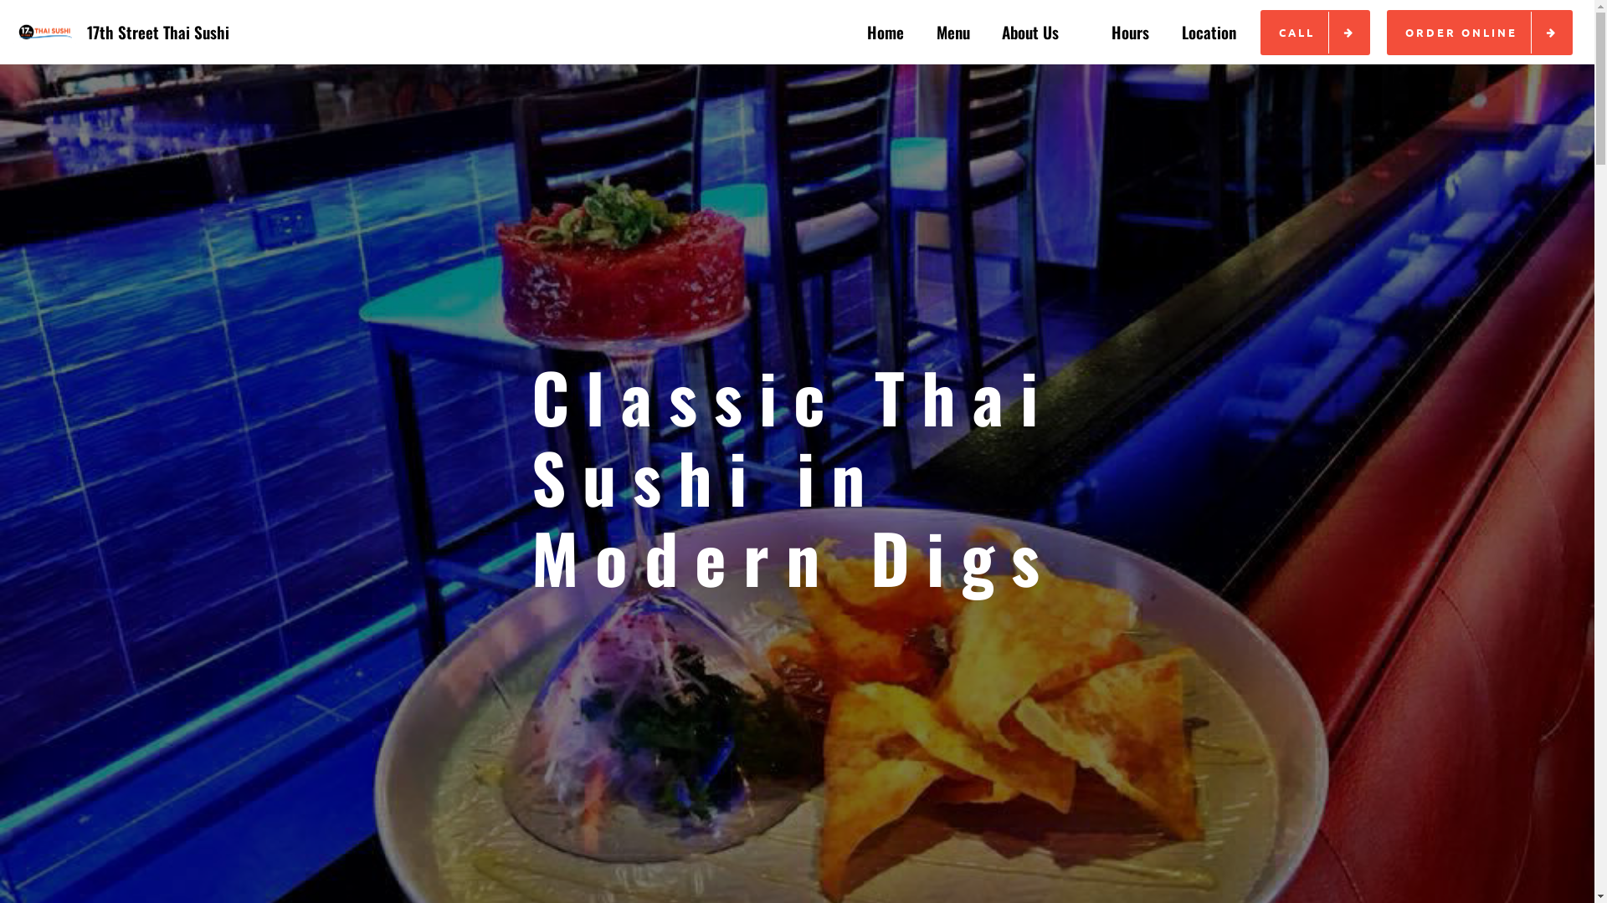 The image size is (1607, 903). Describe the element at coordinates (1480, 33) in the screenshot. I see `ORDER ONLINE` at that location.